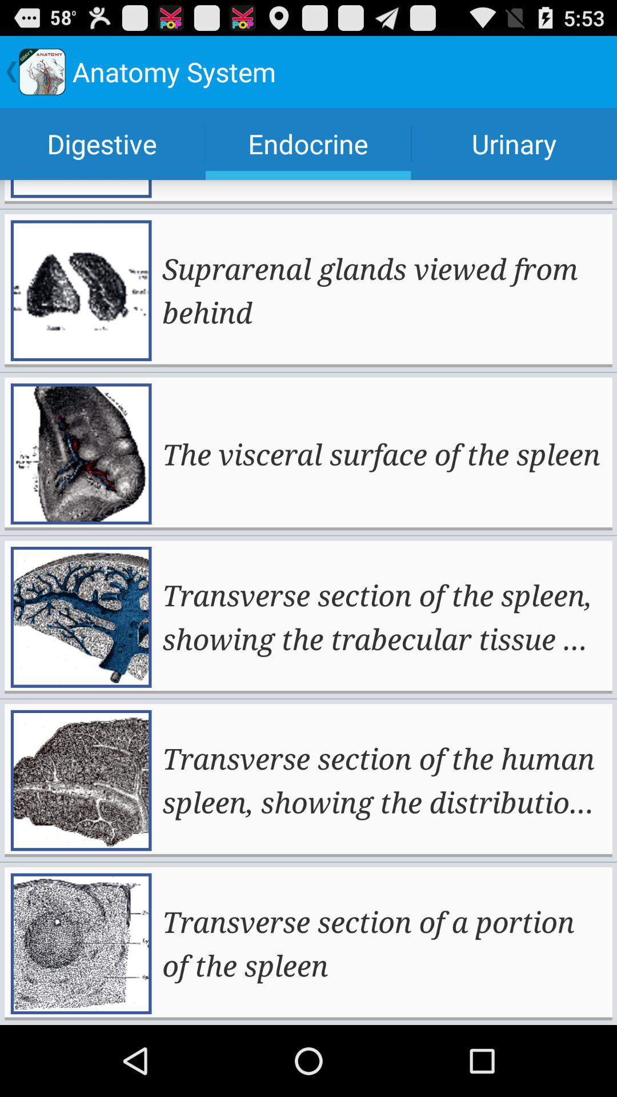  What do you see at coordinates (381, 454) in the screenshot?
I see `flip to the the visceral surface icon` at bounding box center [381, 454].